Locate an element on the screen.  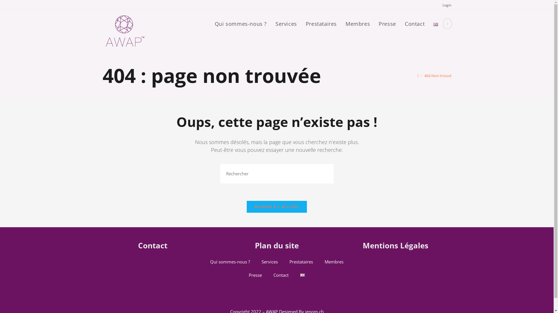
Contact is located at coordinates (152, 245).